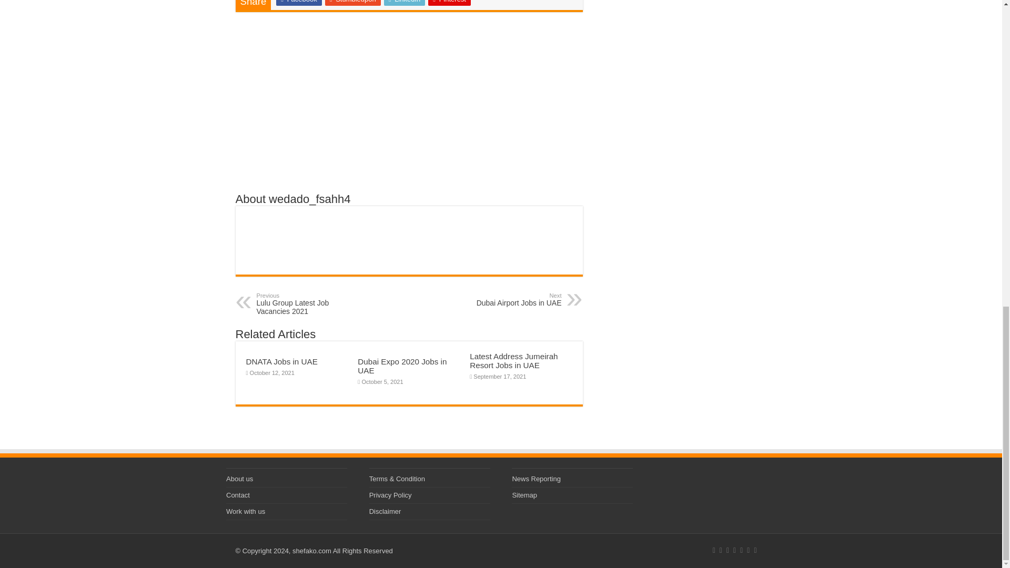 This screenshot has width=1010, height=568. What do you see at coordinates (449, 3) in the screenshot?
I see `Pinterest` at bounding box center [449, 3].